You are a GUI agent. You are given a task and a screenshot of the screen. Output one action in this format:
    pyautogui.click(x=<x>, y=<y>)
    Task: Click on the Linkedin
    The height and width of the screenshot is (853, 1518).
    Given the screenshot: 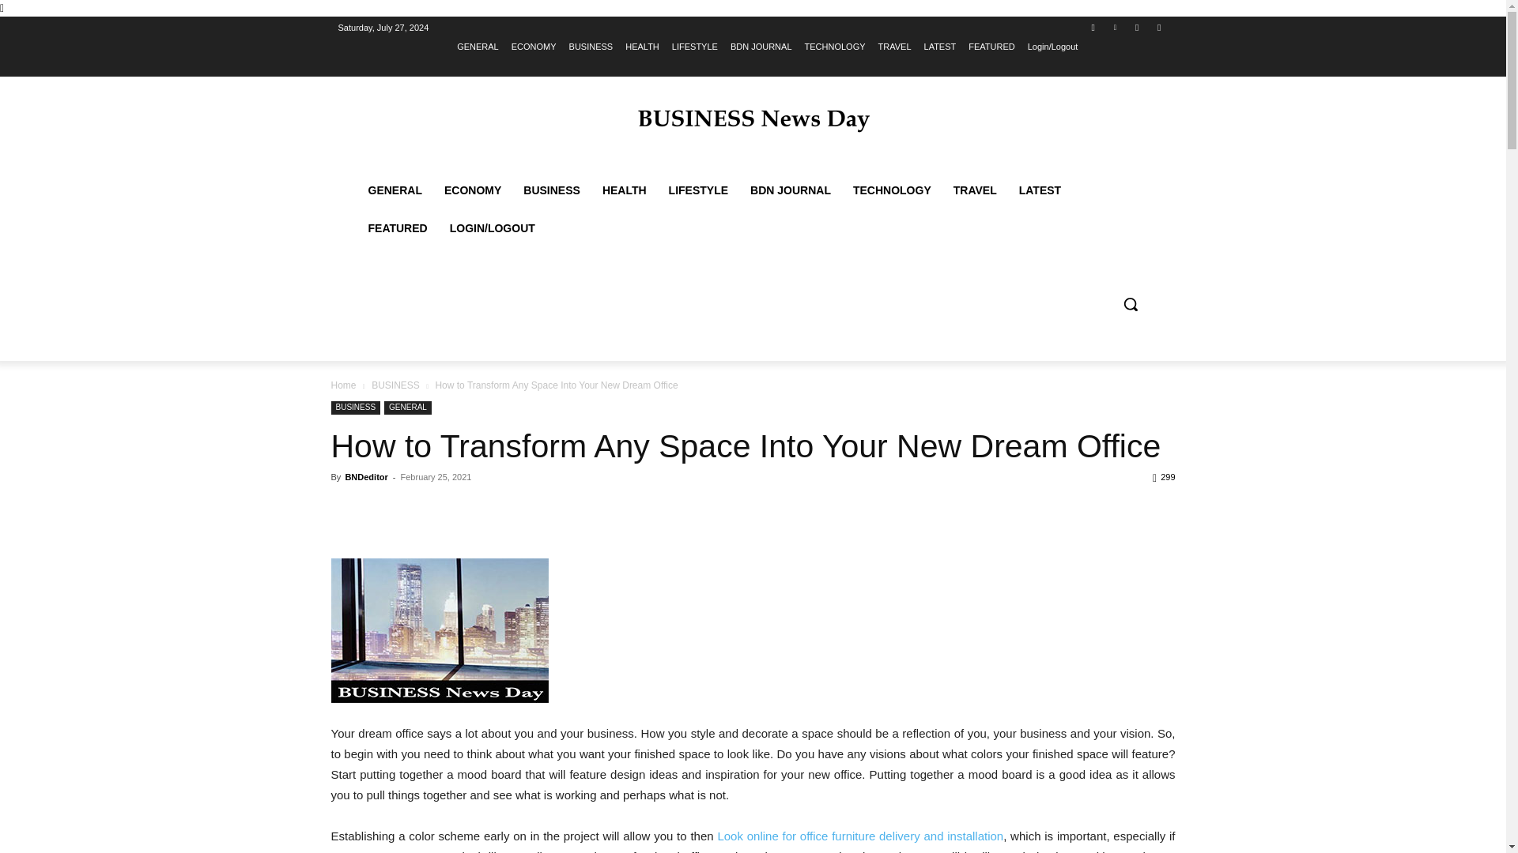 What is the action you would take?
    pyautogui.click(x=1115, y=28)
    